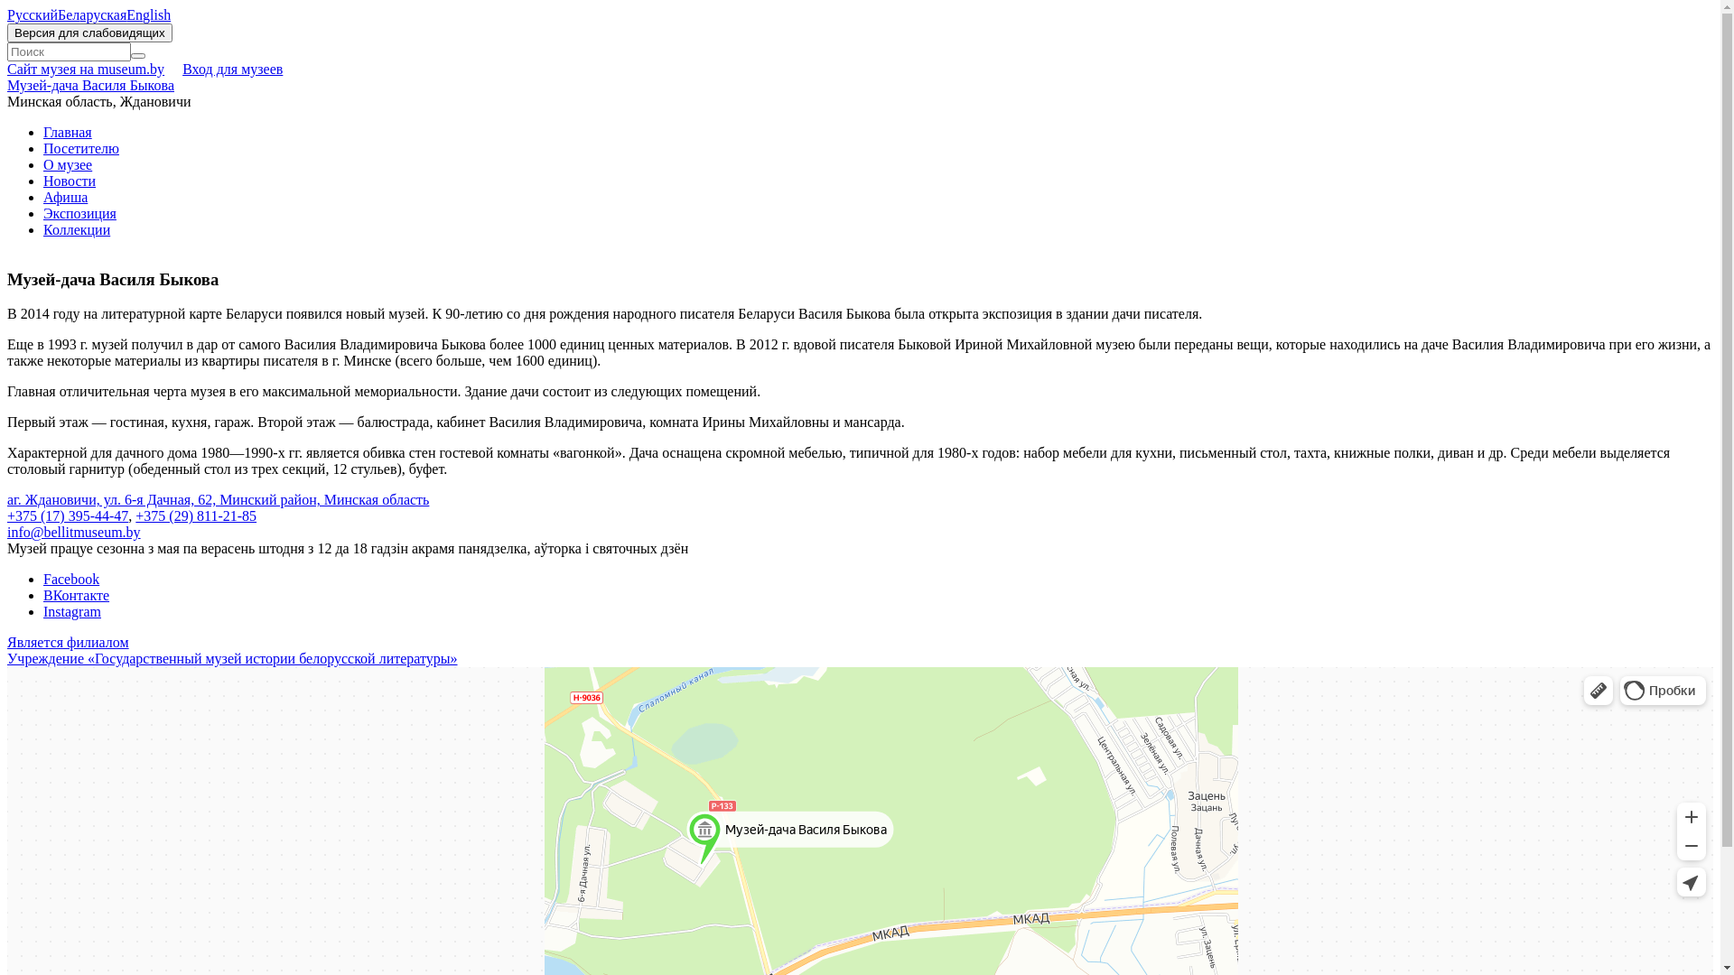 This screenshot has width=1734, height=975. What do you see at coordinates (72, 612) in the screenshot?
I see `Instagram` at bounding box center [72, 612].